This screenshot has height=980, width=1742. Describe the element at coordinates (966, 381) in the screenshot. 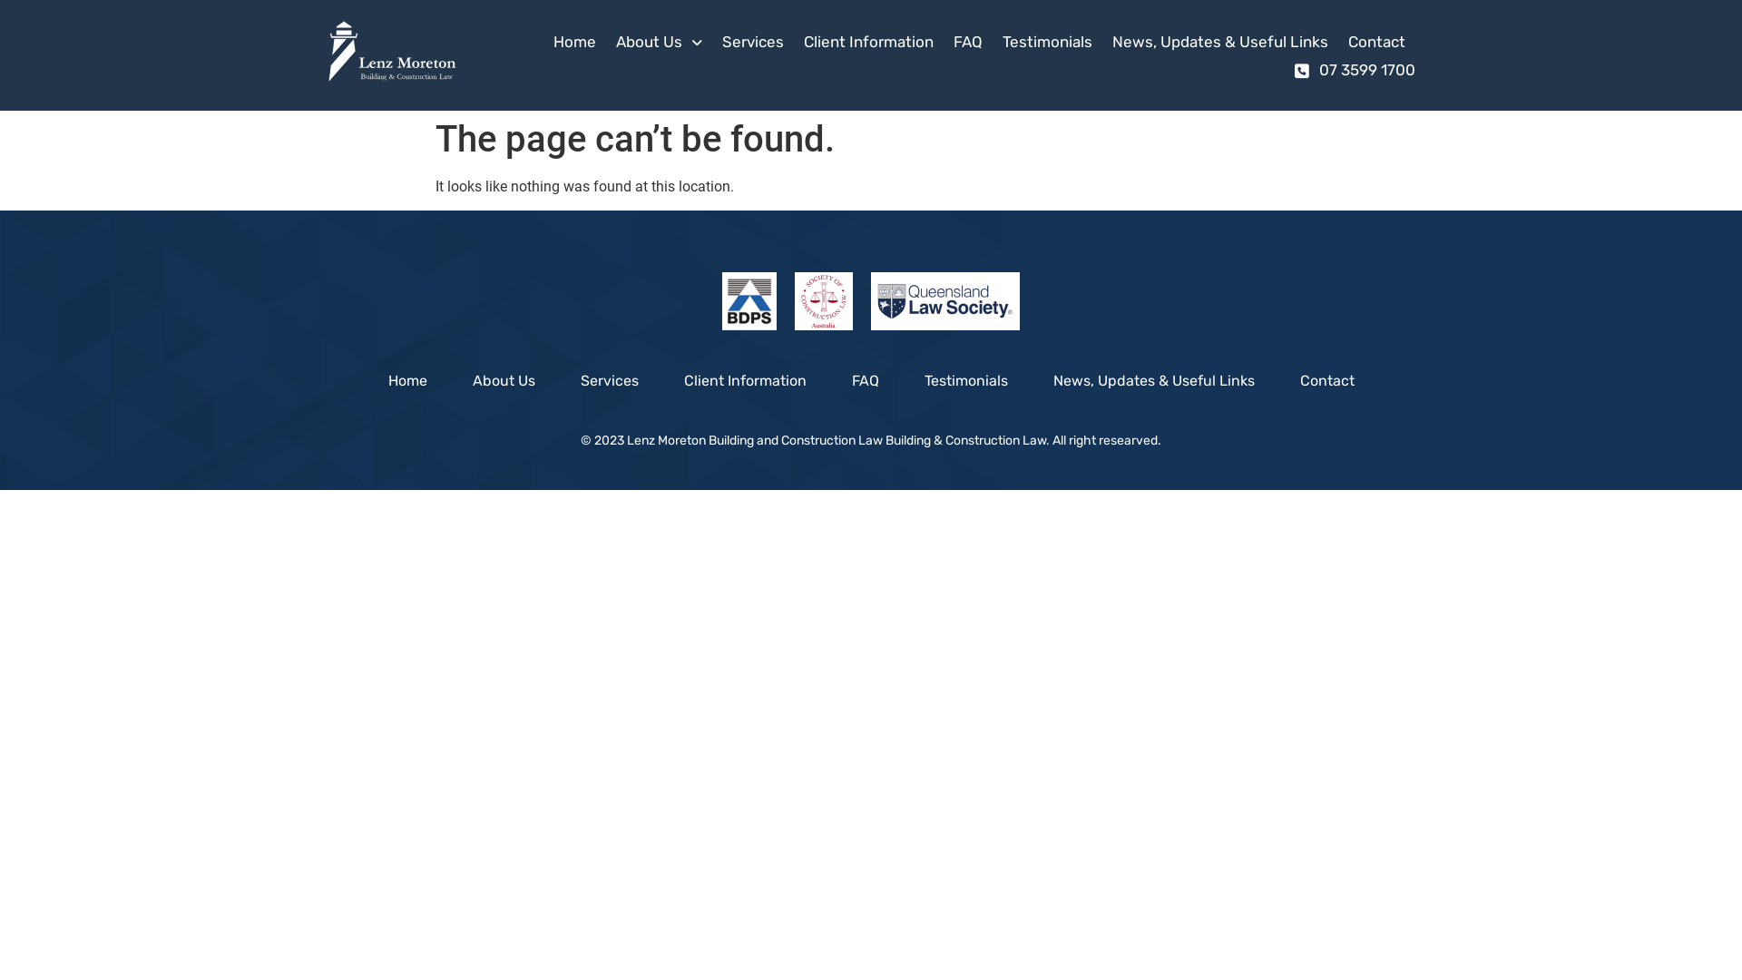

I see `Testimonials` at that location.